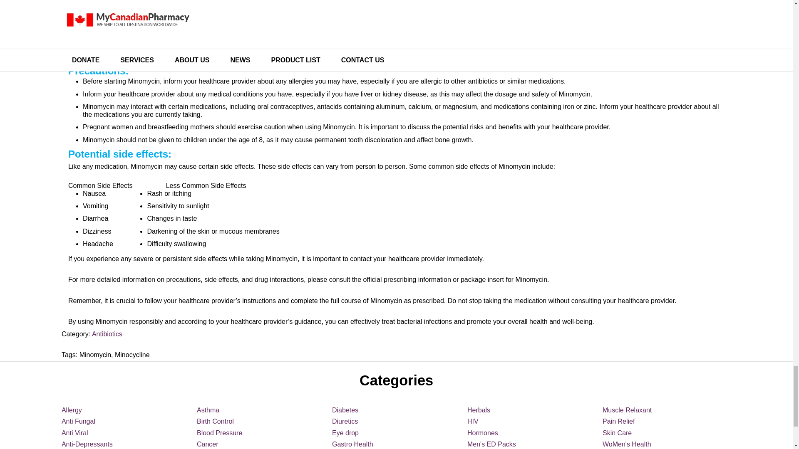 Image resolution: width=799 pixels, height=449 pixels. I want to click on Gastro Health, so click(352, 444).